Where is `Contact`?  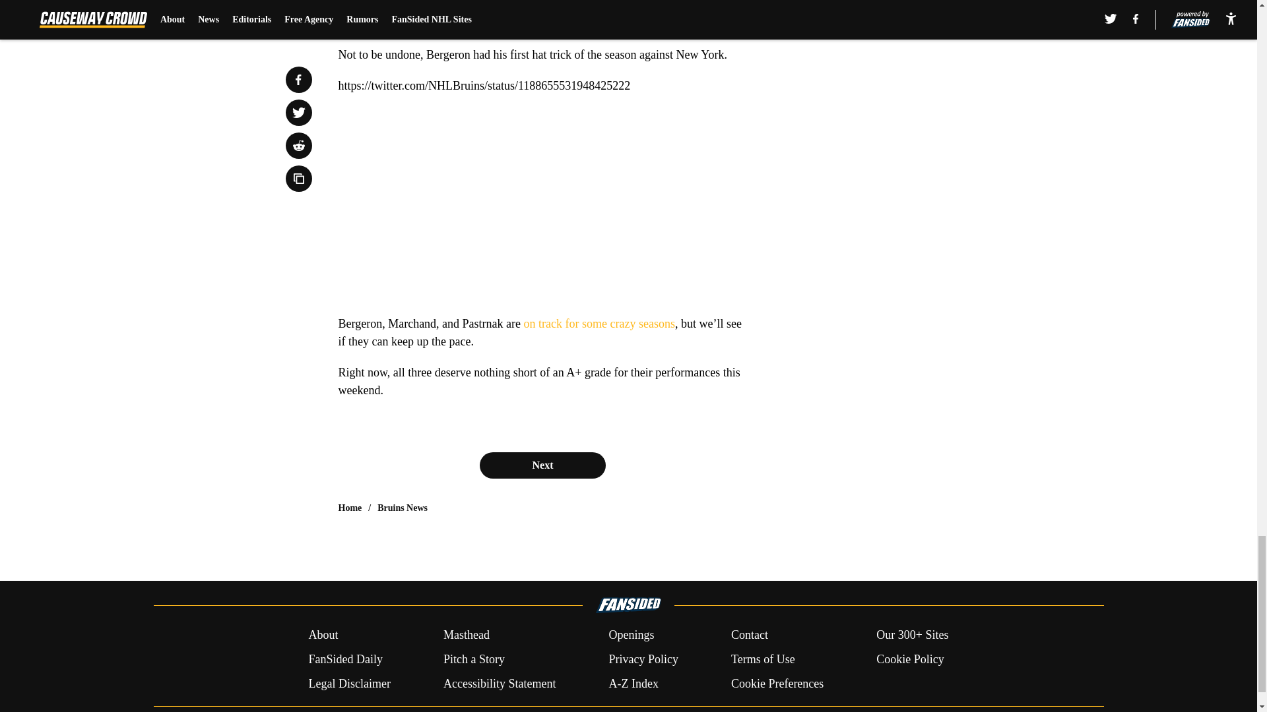
Contact is located at coordinates (749, 636).